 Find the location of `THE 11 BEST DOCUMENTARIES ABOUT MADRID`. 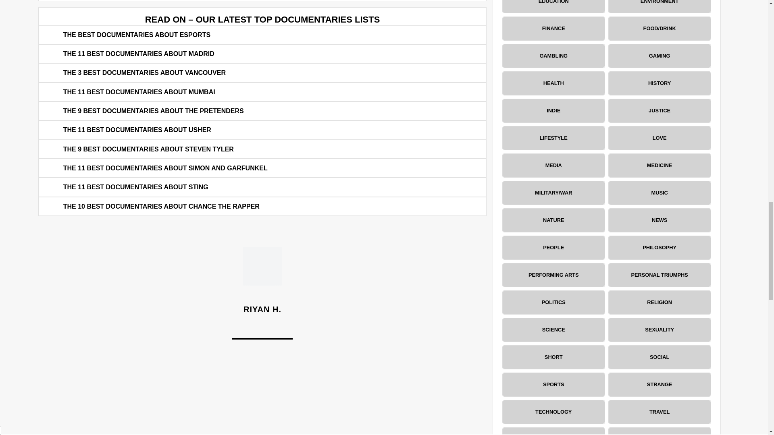

THE 11 BEST DOCUMENTARIES ABOUT MADRID is located at coordinates (139, 54).